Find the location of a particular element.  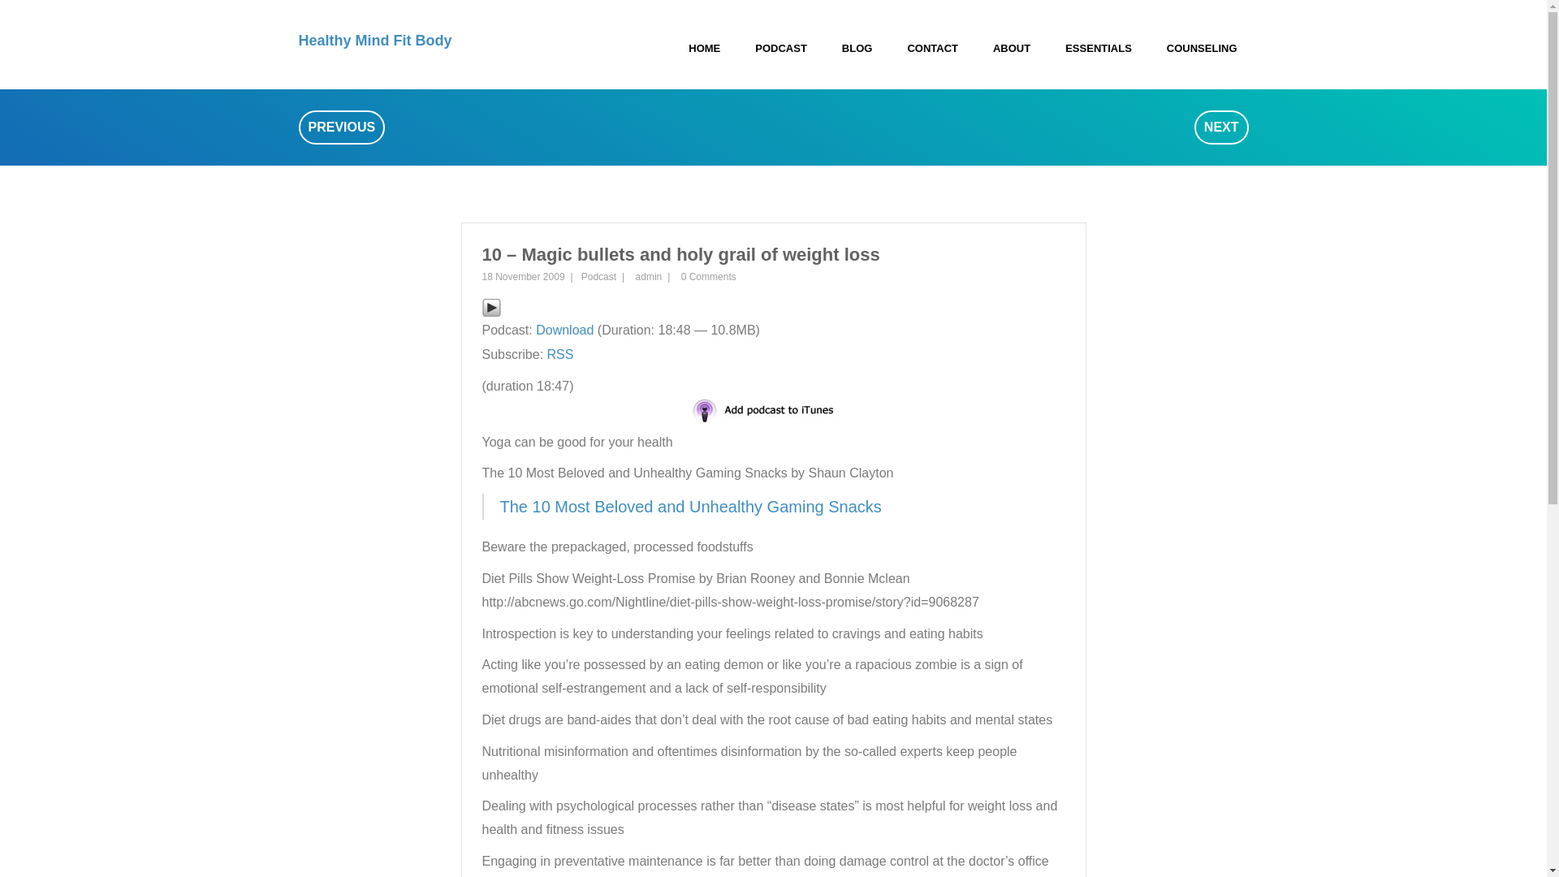

Podcast is located at coordinates (598, 276).